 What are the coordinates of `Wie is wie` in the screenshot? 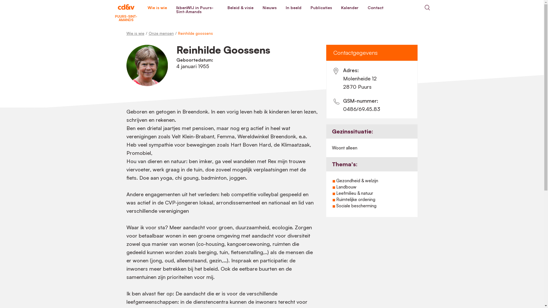 It's located at (135, 33).